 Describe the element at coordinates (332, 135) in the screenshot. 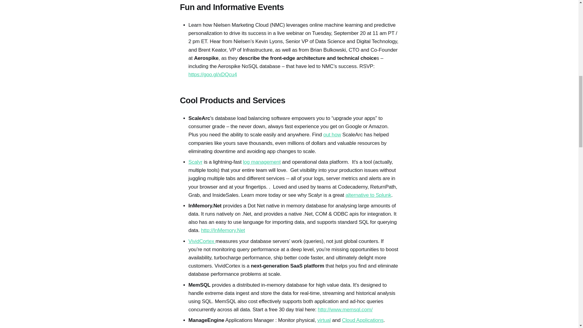

I see `out how` at that location.